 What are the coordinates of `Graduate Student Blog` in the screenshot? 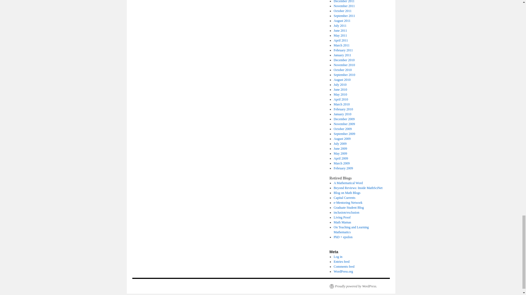 It's located at (348, 207).